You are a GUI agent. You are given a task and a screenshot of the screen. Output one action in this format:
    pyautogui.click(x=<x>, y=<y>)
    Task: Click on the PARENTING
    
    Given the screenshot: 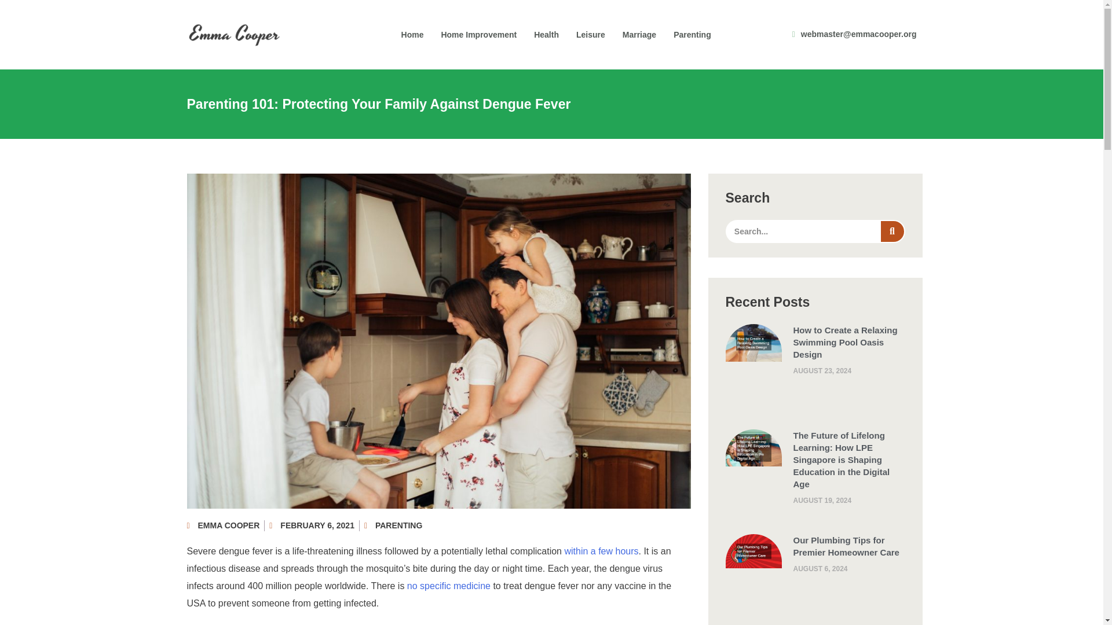 What is the action you would take?
    pyautogui.click(x=398, y=525)
    